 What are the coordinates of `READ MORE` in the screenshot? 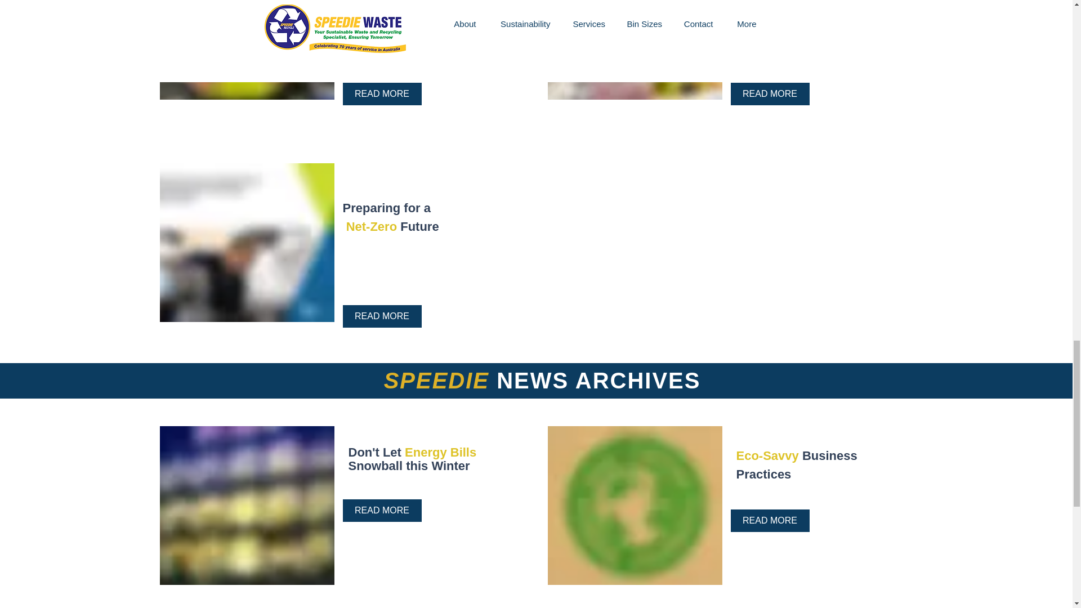 It's located at (770, 93).